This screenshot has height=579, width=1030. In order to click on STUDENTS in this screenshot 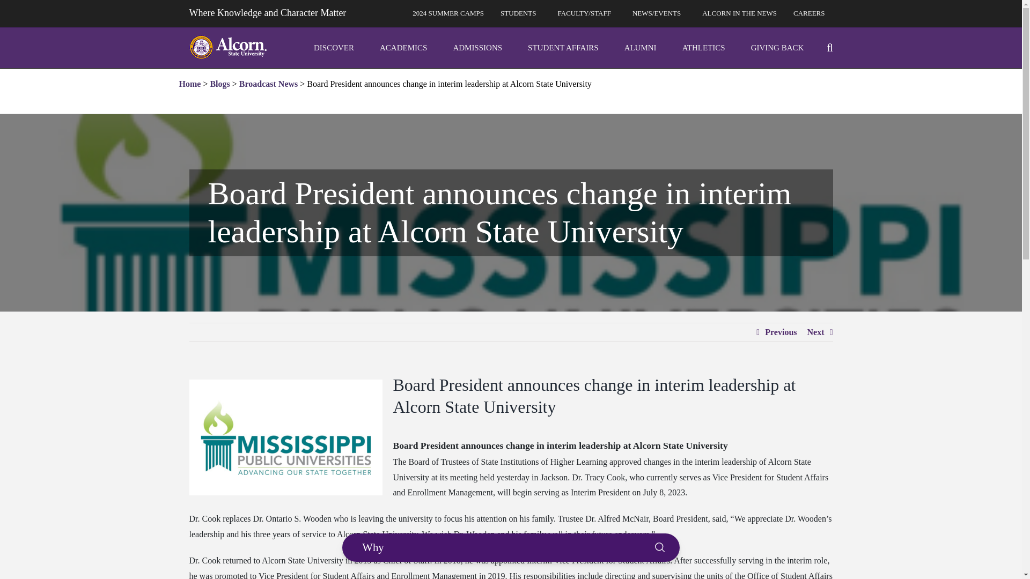, I will do `click(520, 13)`.